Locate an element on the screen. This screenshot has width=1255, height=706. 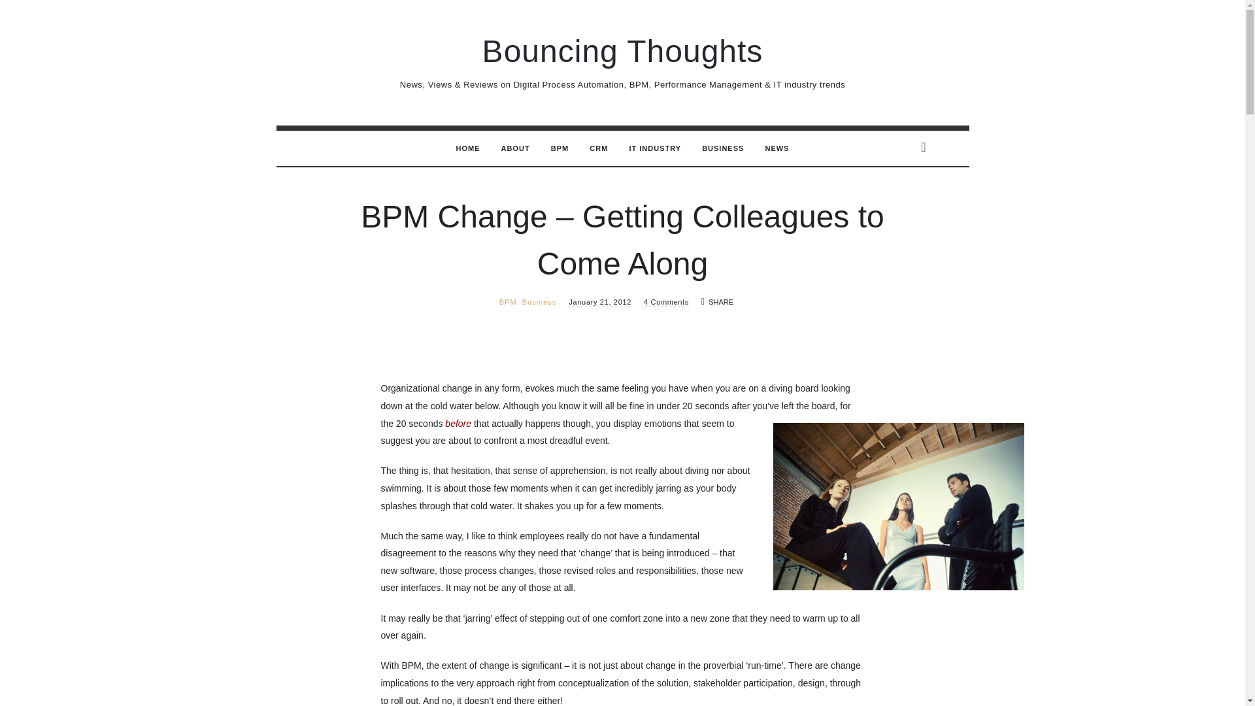
BPM is located at coordinates (509, 302).